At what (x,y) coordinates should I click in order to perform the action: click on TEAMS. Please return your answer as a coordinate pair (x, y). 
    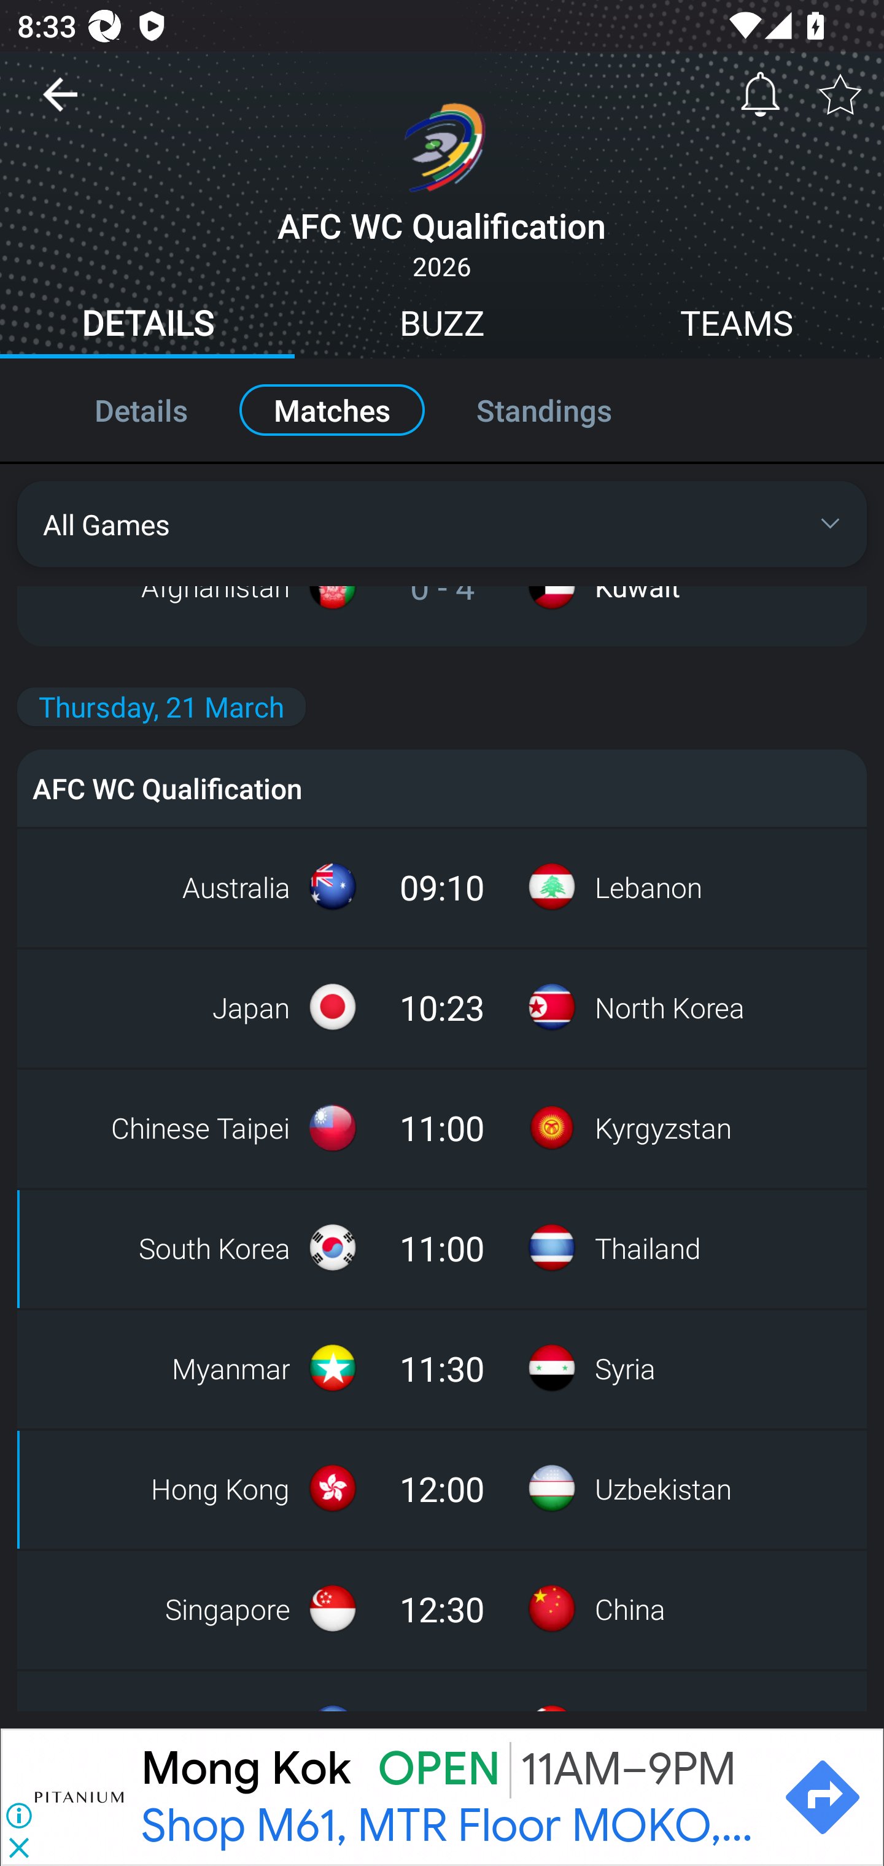
    Looking at the image, I should click on (737, 327).